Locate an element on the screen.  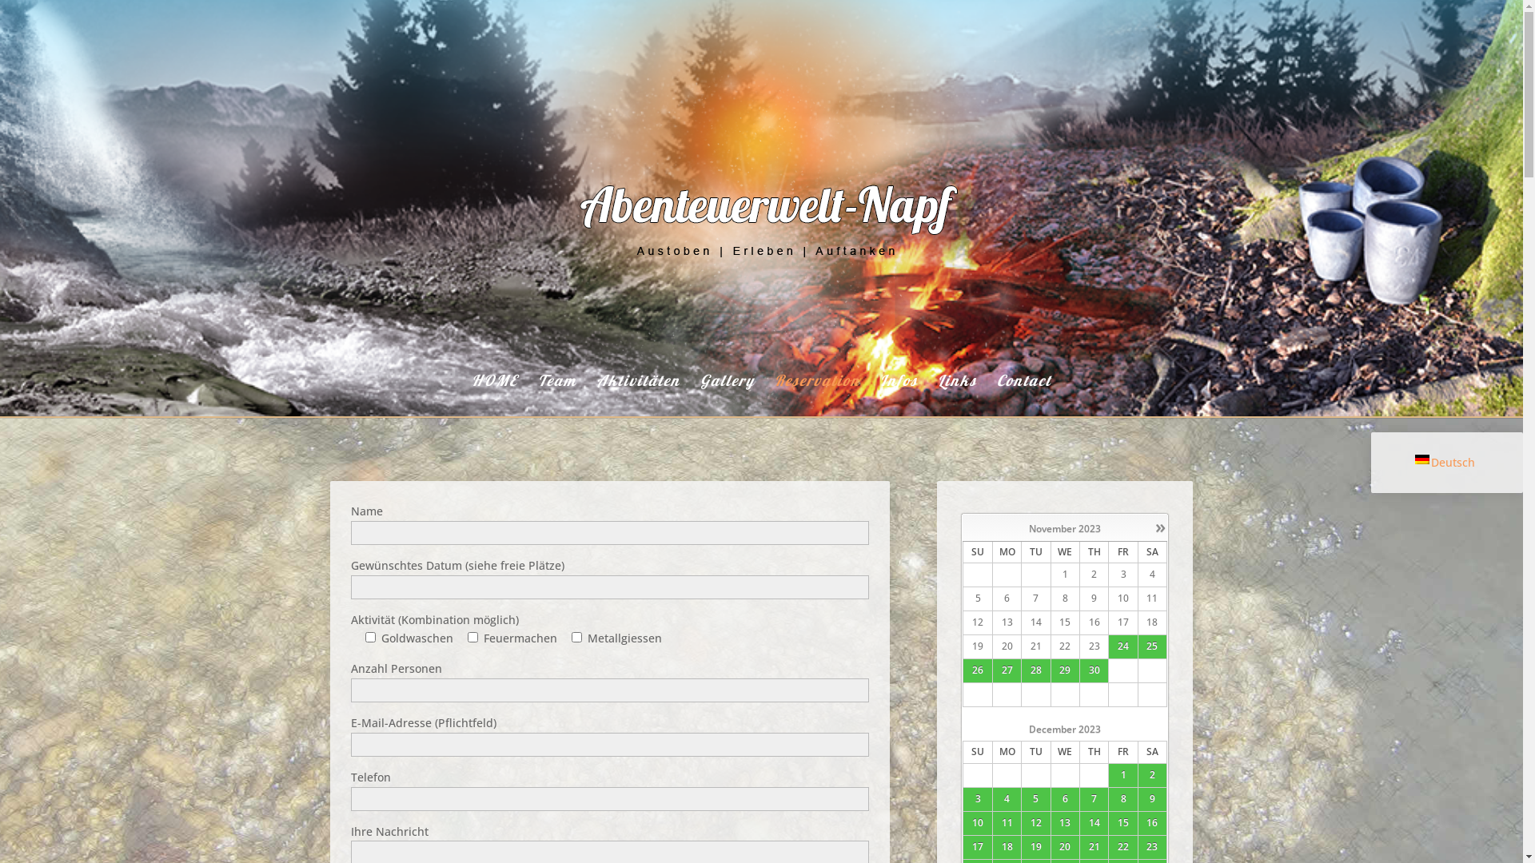
10 is located at coordinates (978, 823).